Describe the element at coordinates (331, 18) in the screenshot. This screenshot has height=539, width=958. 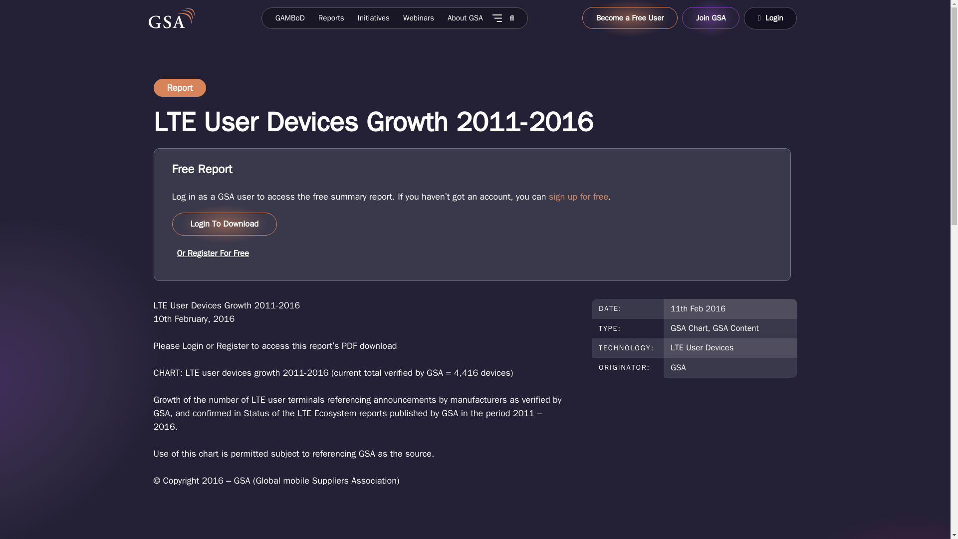
I see `Reports` at that location.